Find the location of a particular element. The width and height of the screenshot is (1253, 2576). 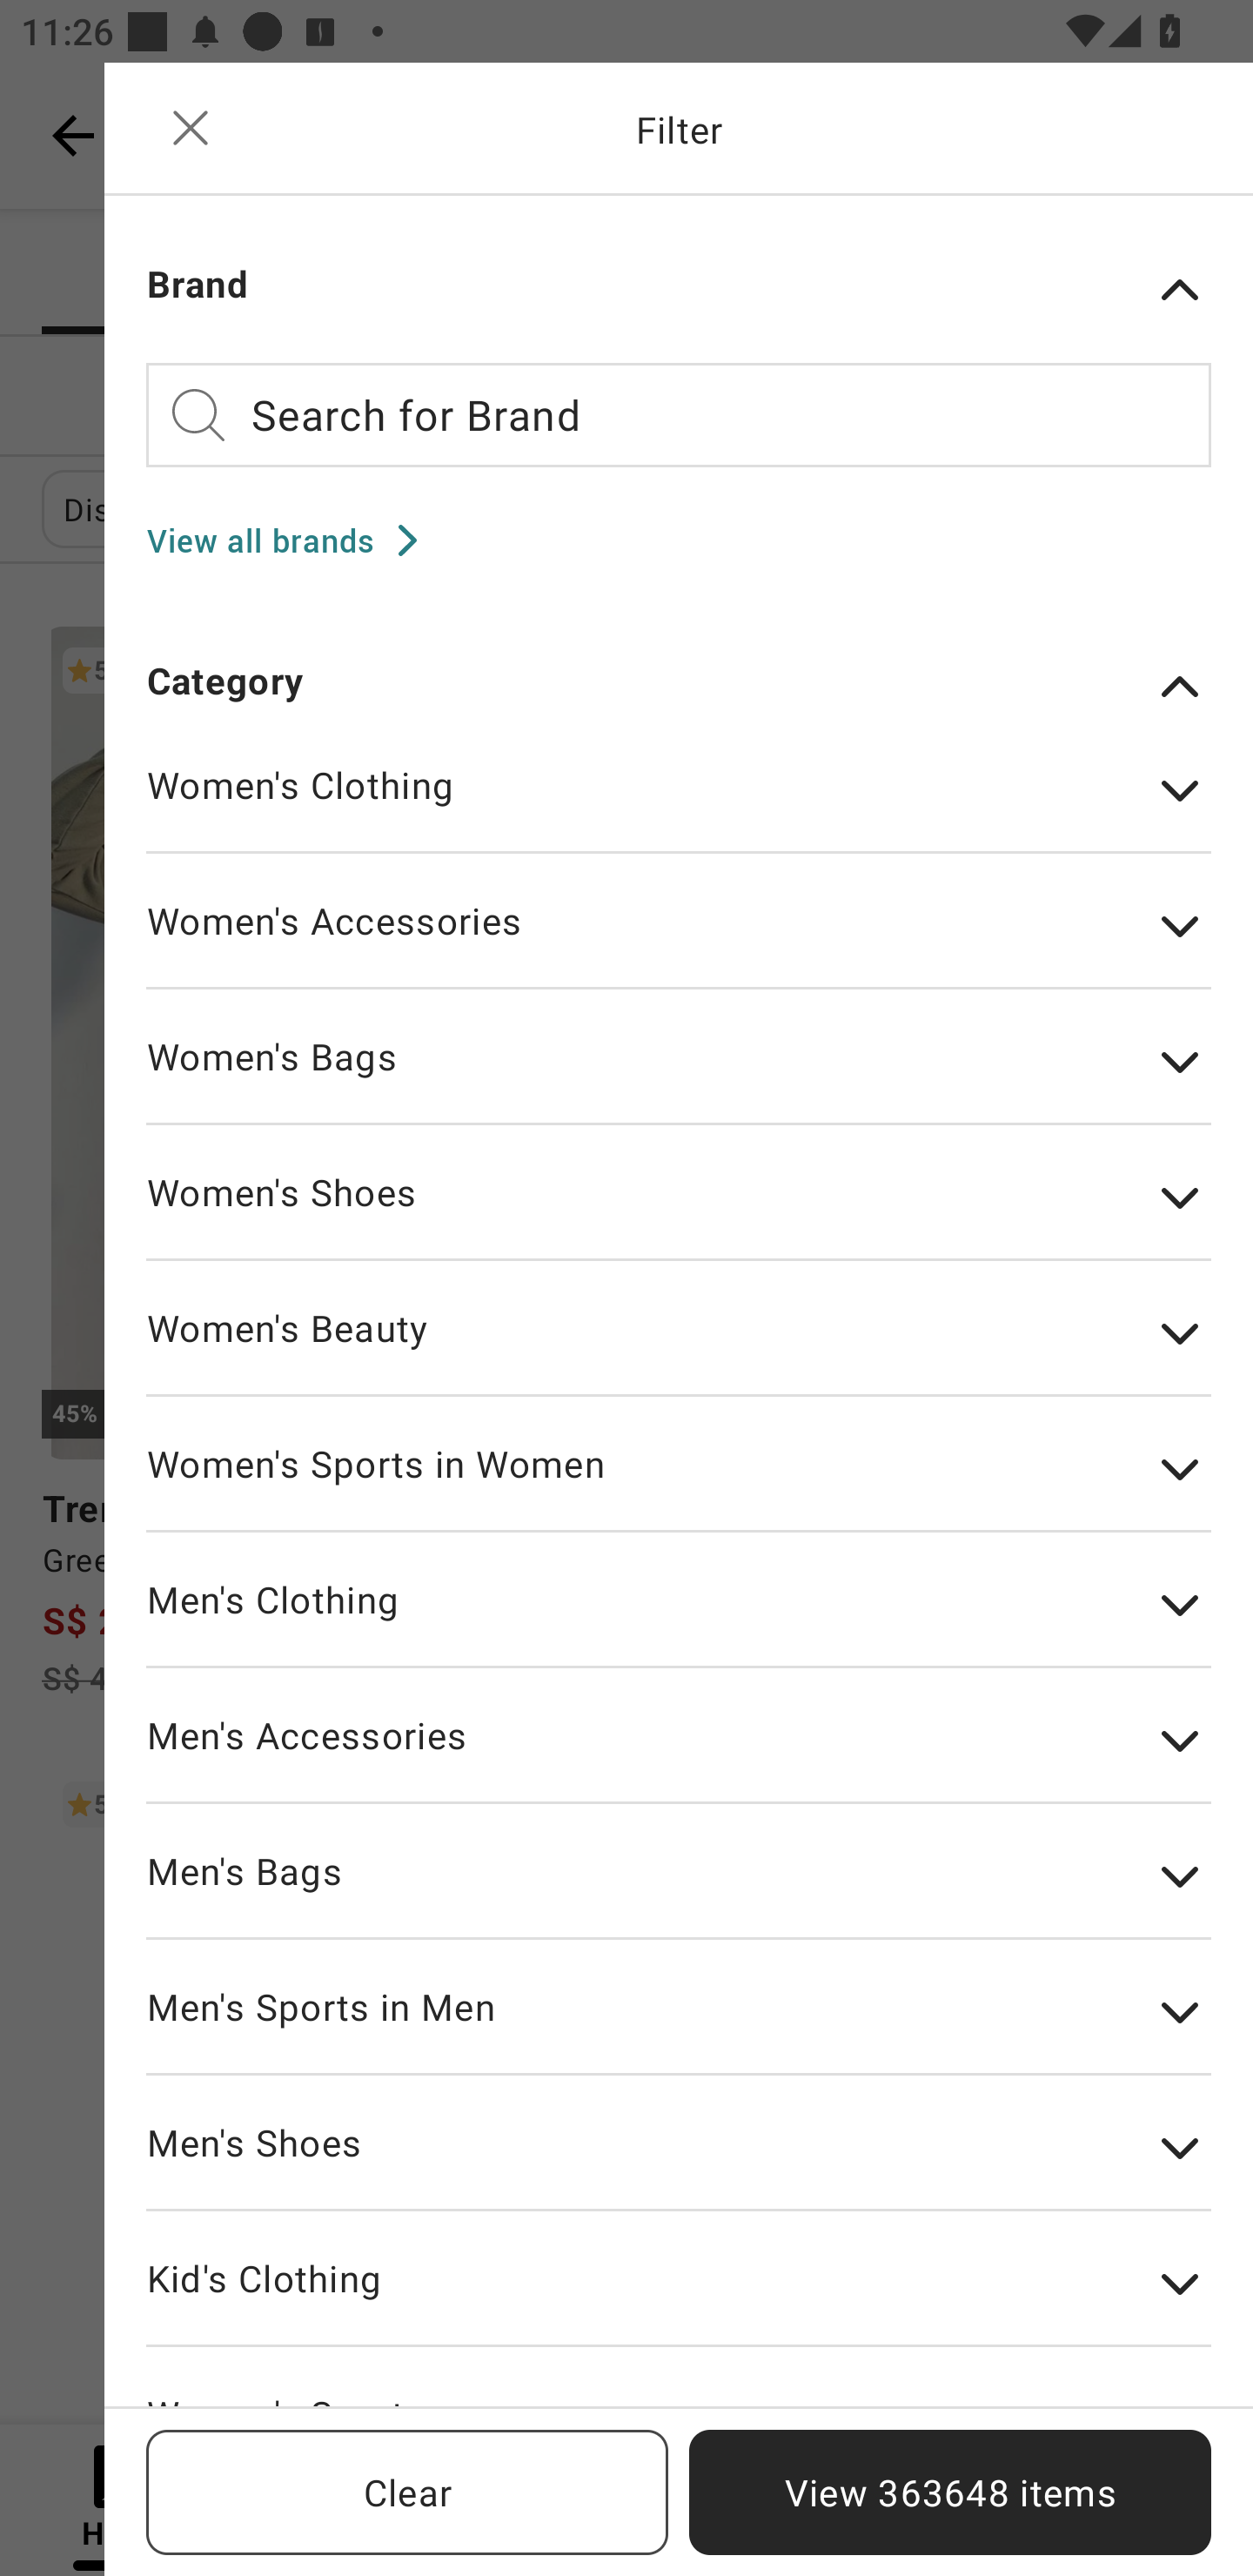

Women's Bags is located at coordinates (679, 1077).